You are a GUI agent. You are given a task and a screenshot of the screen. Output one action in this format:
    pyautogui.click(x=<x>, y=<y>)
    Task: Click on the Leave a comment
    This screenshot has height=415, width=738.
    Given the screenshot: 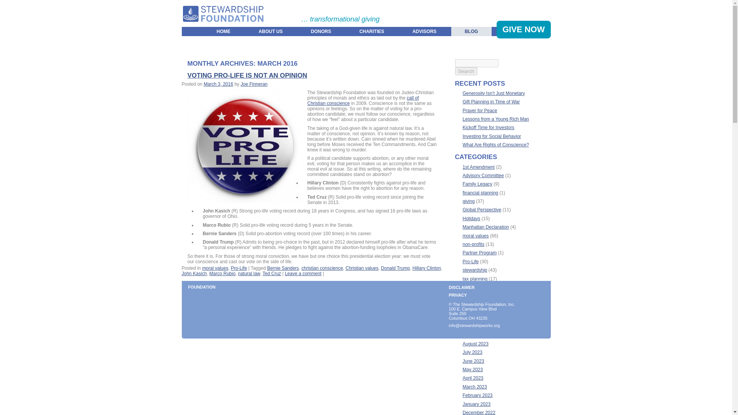 What is the action you would take?
    pyautogui.click(x=303, y=274)
    